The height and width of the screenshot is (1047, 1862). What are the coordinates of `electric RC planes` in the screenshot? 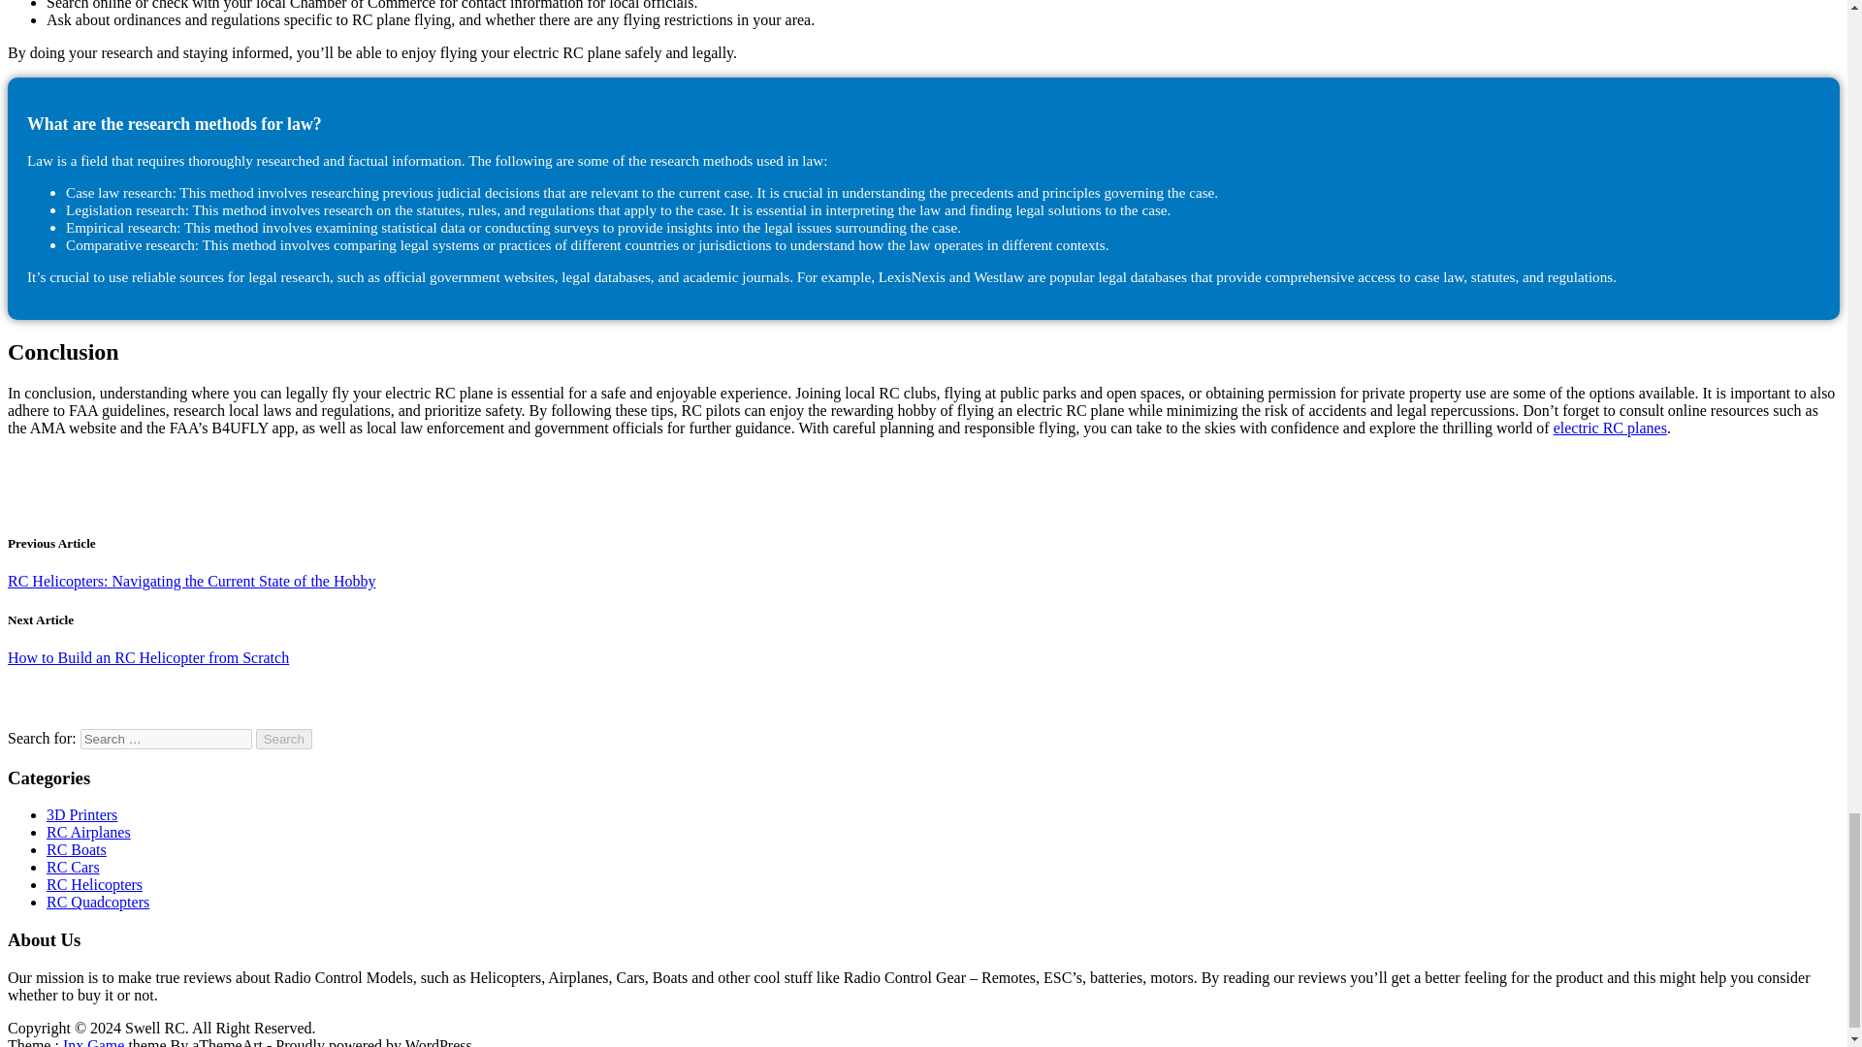 It's located at (1610, 428).